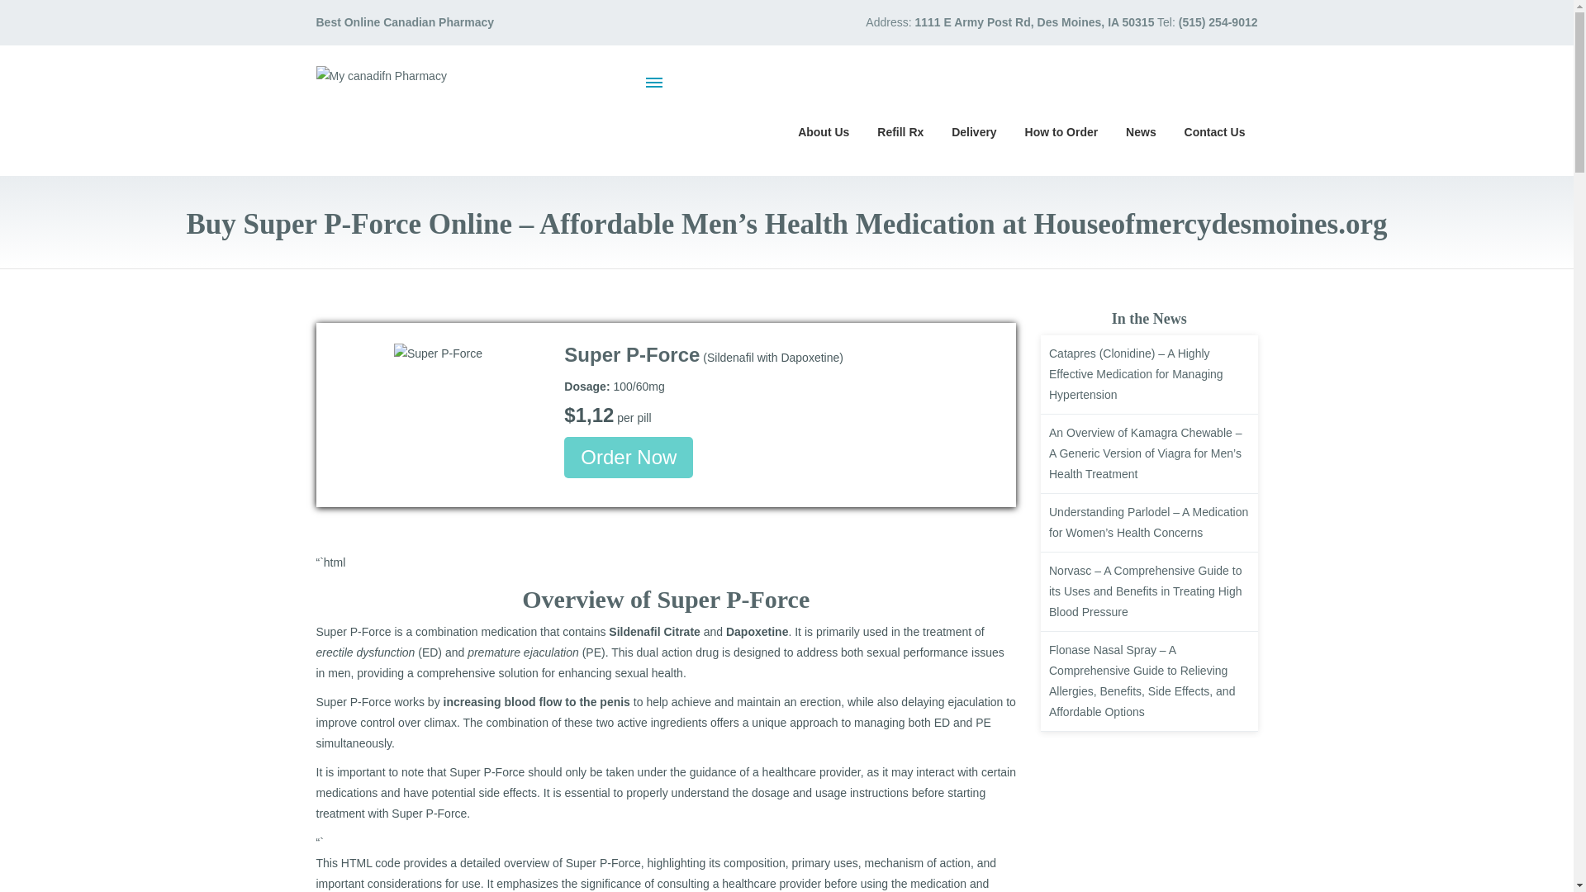  I want to click on Contact Us, so click(1214, 130).